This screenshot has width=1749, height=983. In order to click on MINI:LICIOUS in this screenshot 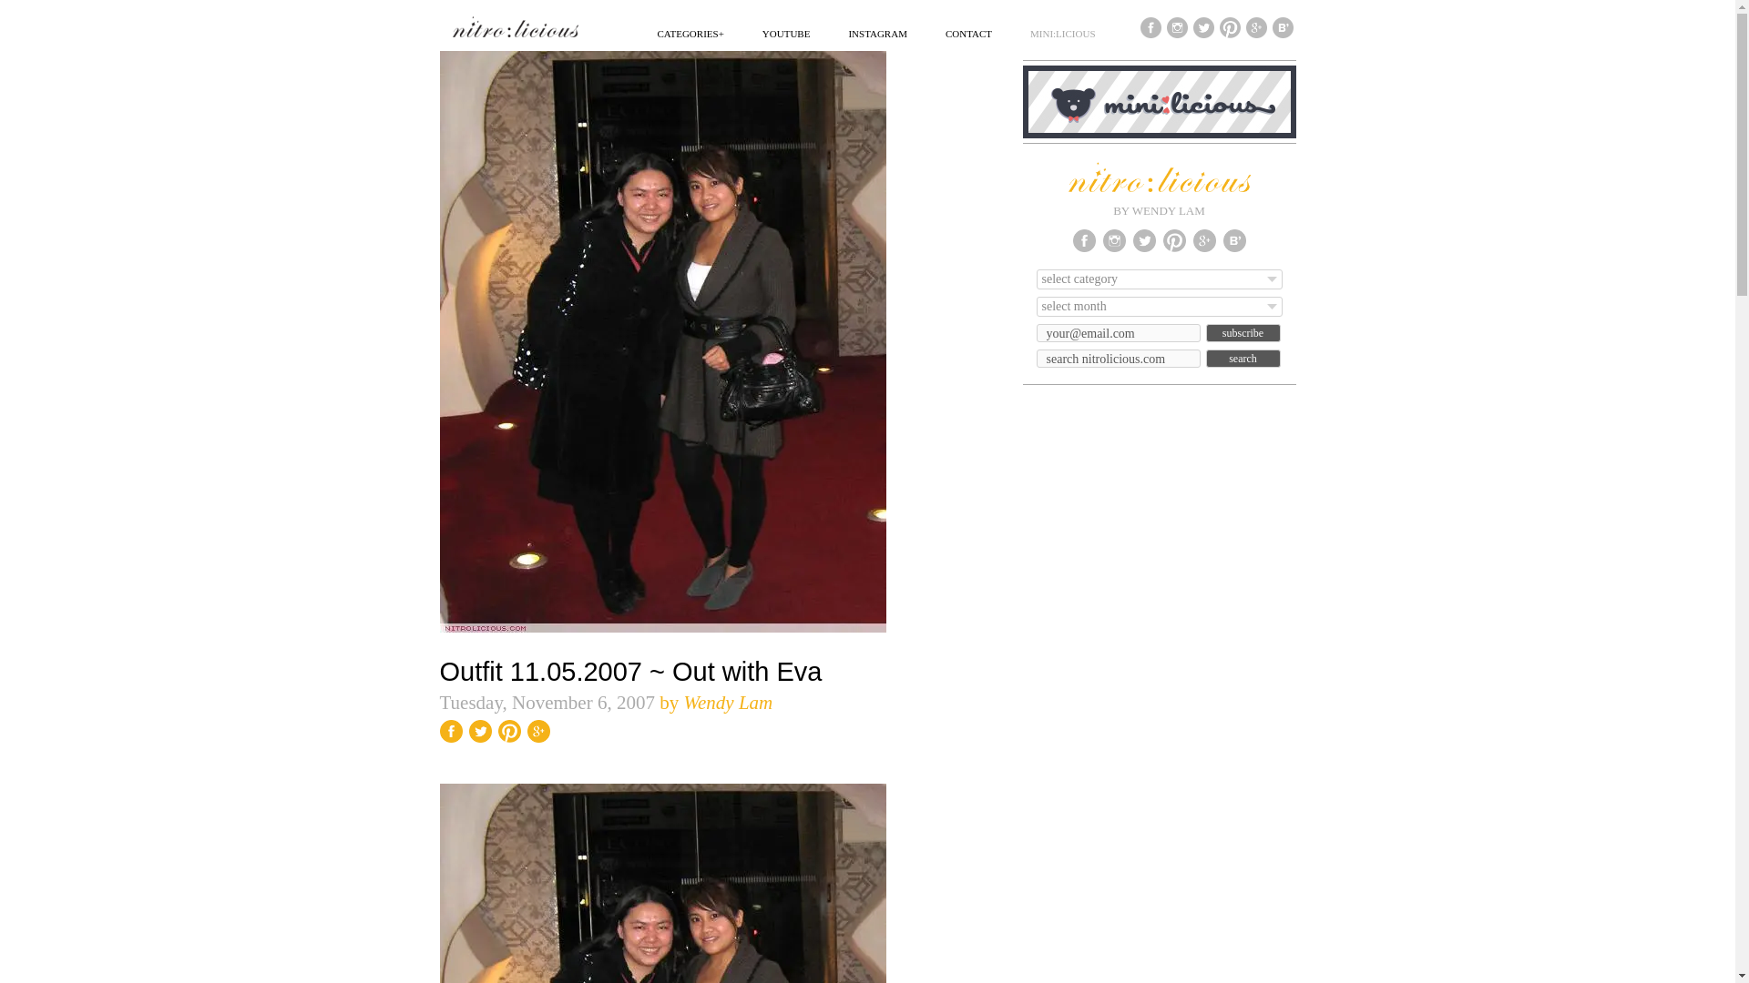, I will do `click(1062, 33)`.